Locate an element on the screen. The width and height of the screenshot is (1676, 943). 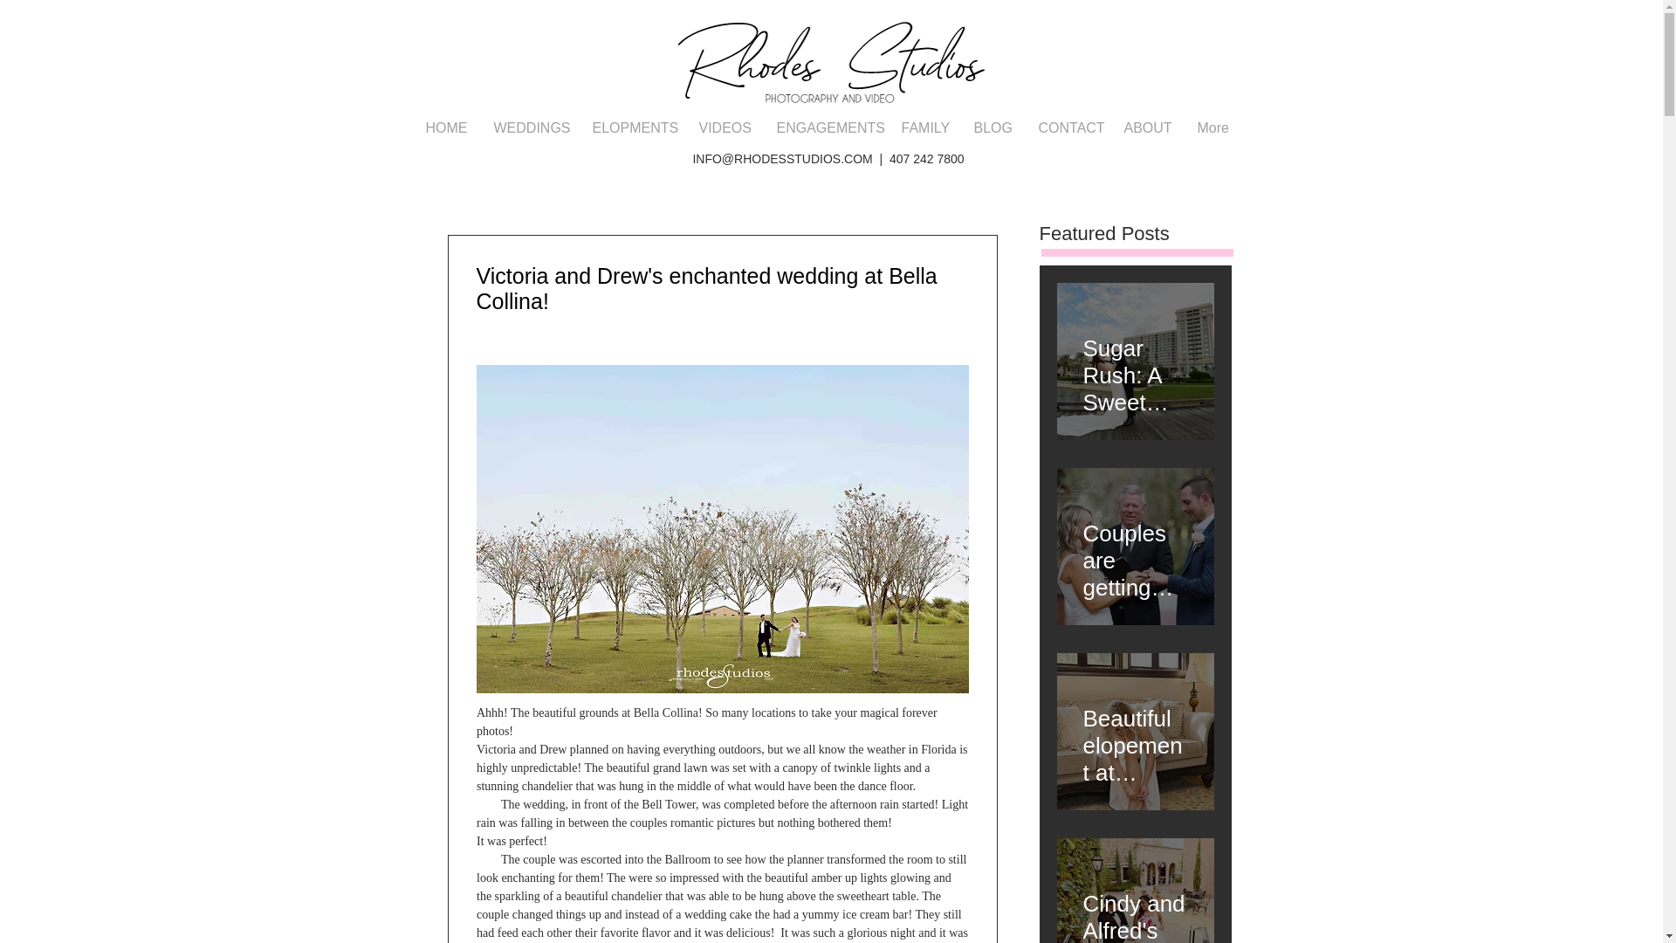
WEDDINGS is located at coordinates (529, 127).